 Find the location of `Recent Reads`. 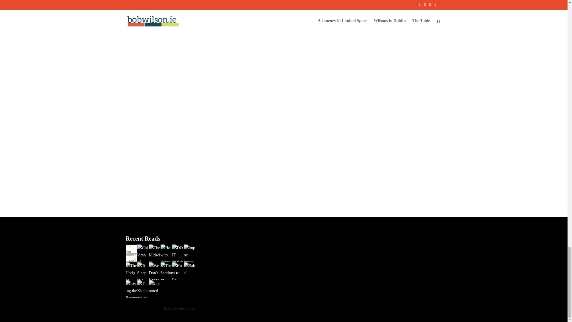

Recent Reads is located at coordinates (143, 239).